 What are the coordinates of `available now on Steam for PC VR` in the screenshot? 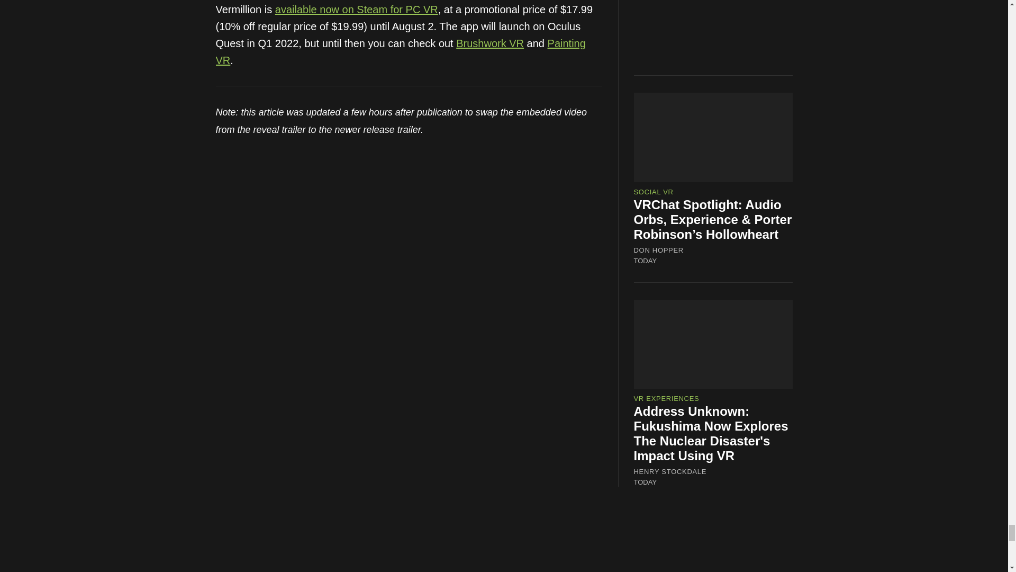 It's located at (357, 10).